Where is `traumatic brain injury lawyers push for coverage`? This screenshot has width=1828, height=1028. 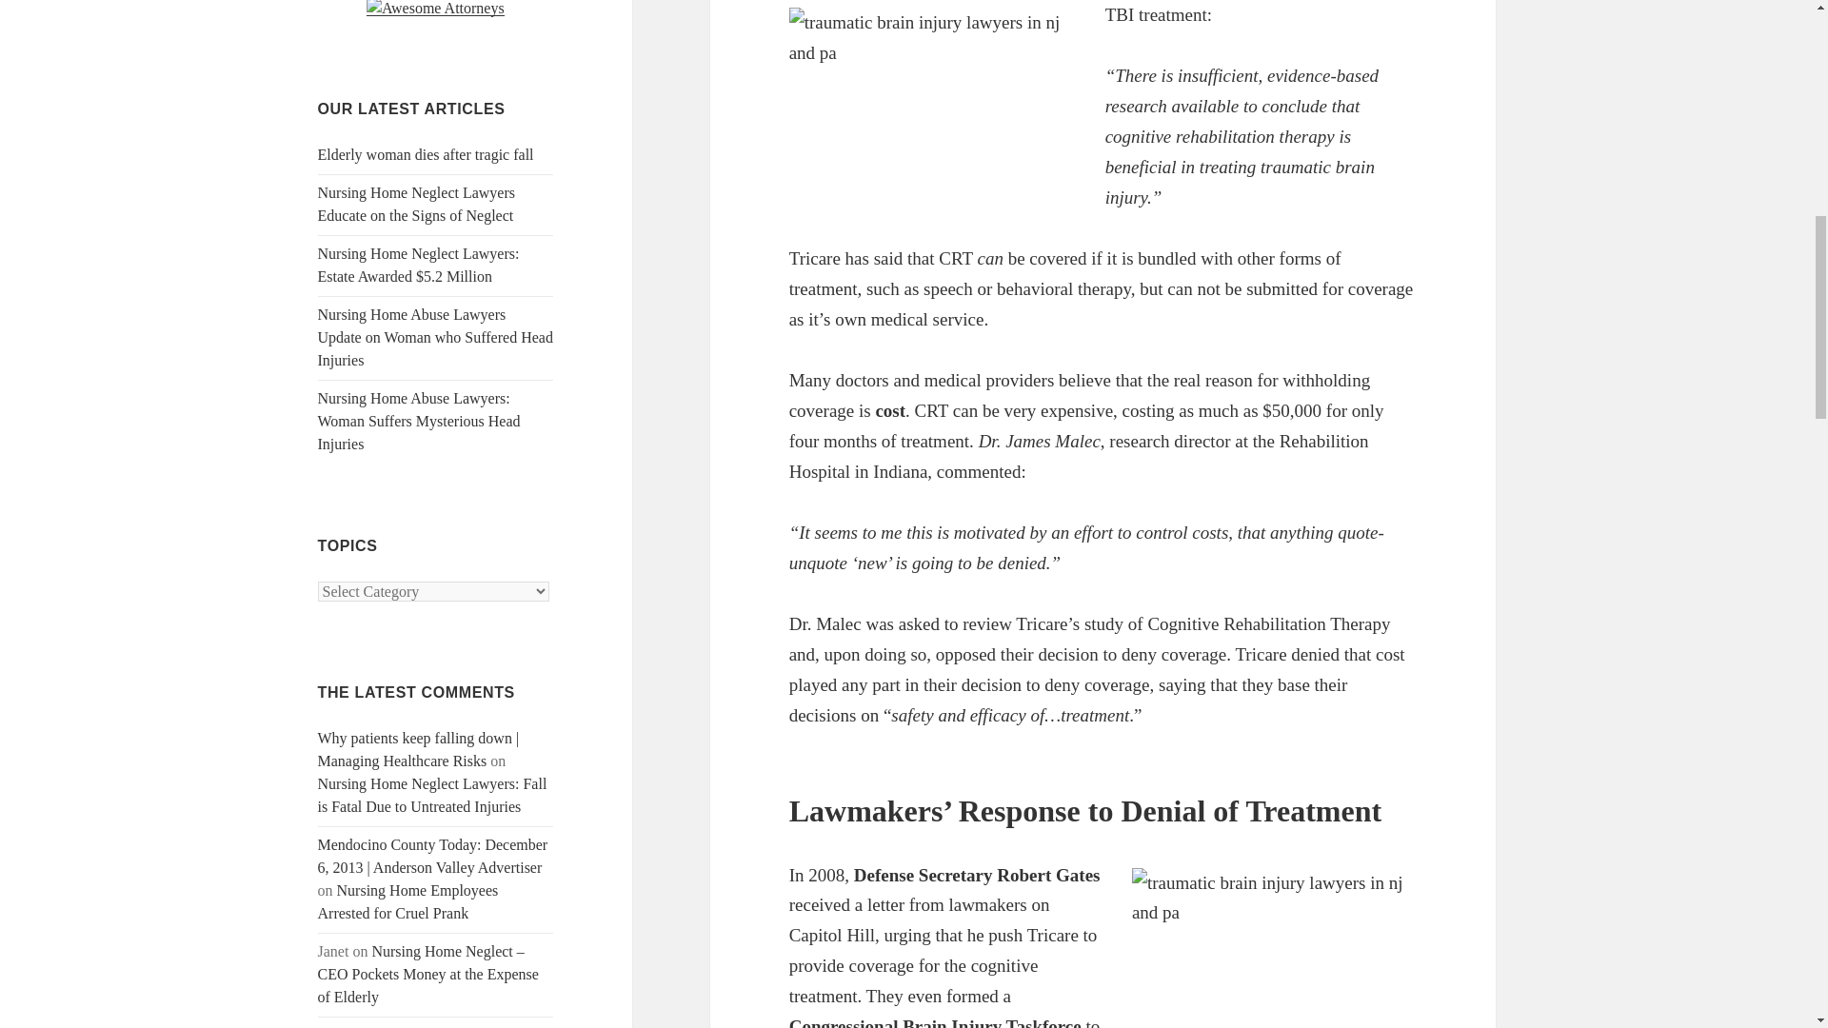 traumatic brain injury lawyers push for coverage is located at coordinates (931, 109).